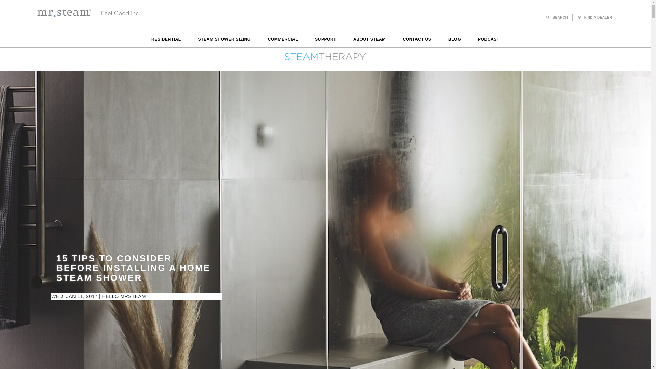  Describe the element at coordinates (454, 40) in the screenshot. I see `BLOG` at that location.